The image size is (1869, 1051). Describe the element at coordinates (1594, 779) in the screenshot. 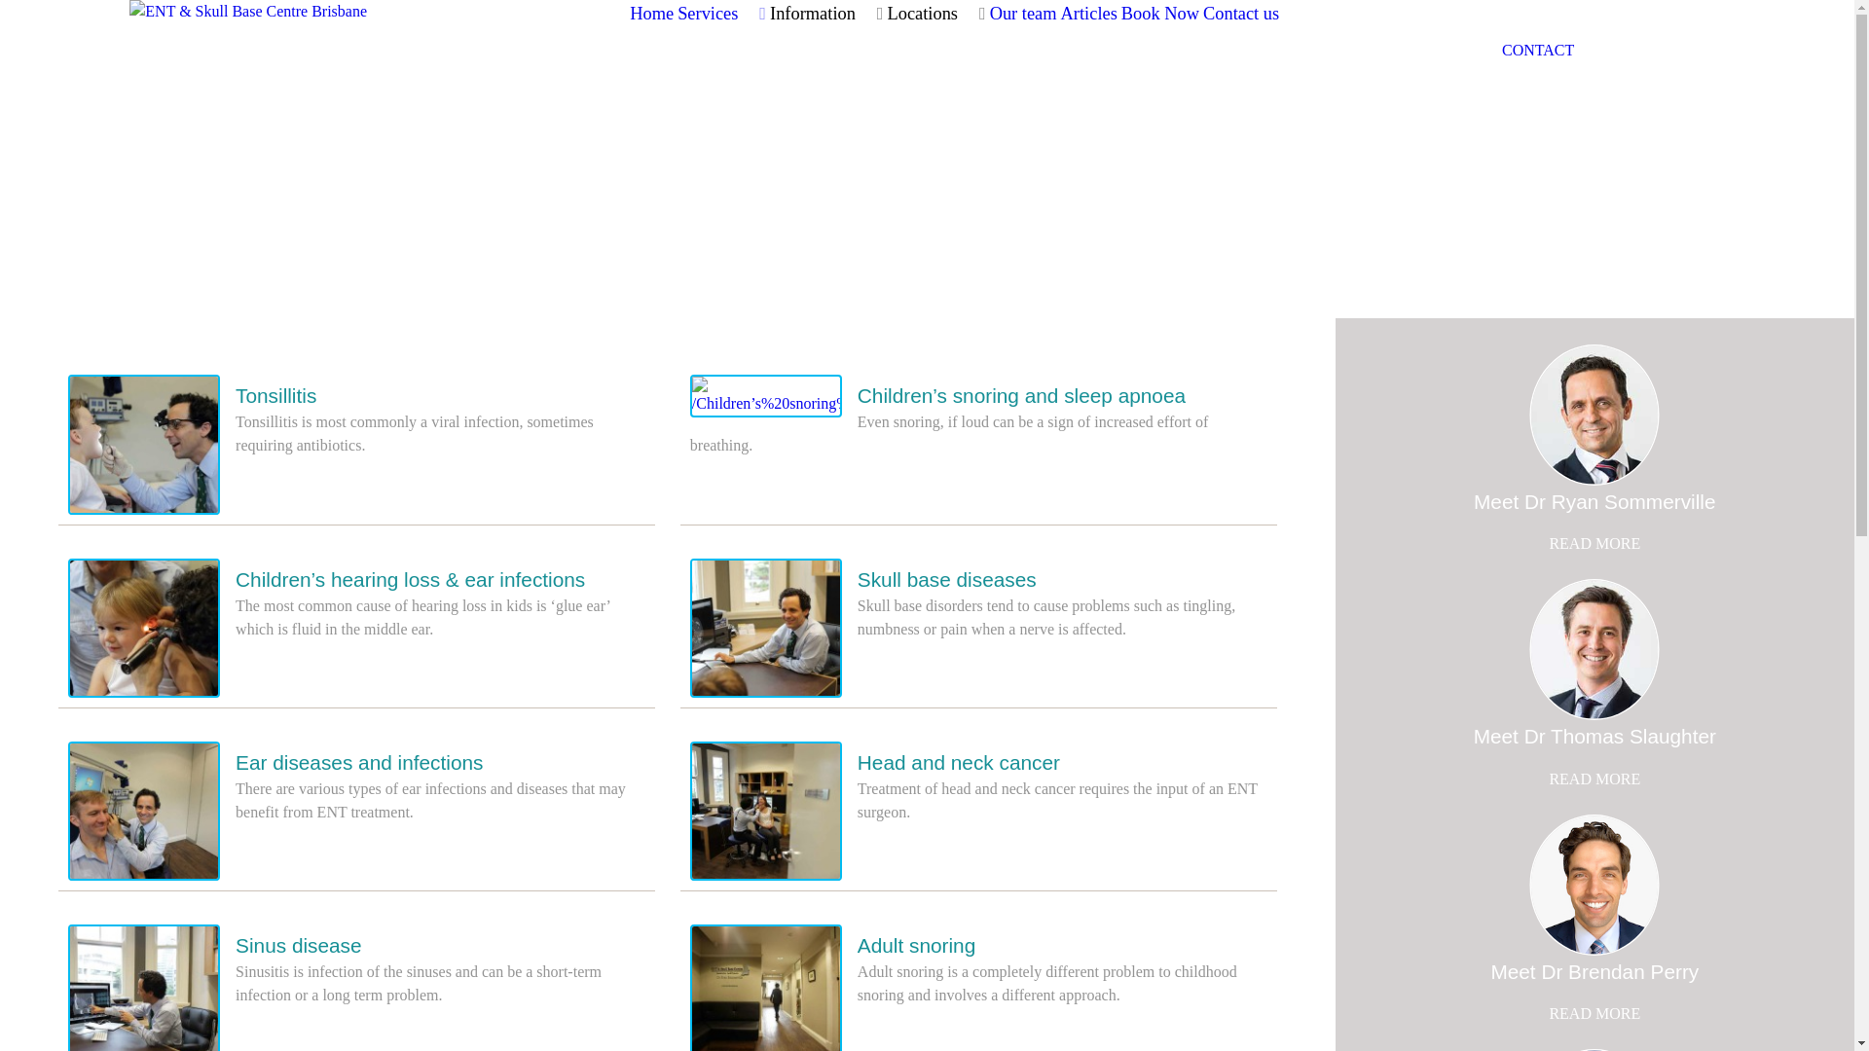

I see `READ MORE` at that location.